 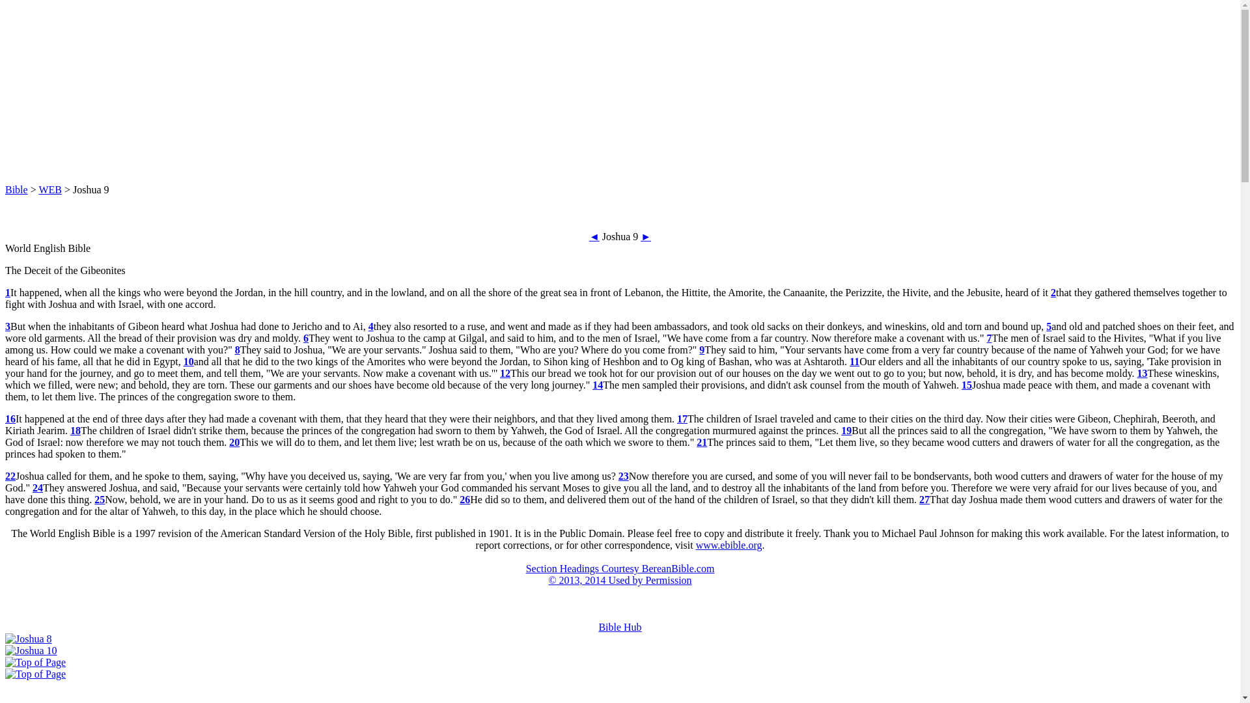 I want to click on 21, so click(x=702, y=441).